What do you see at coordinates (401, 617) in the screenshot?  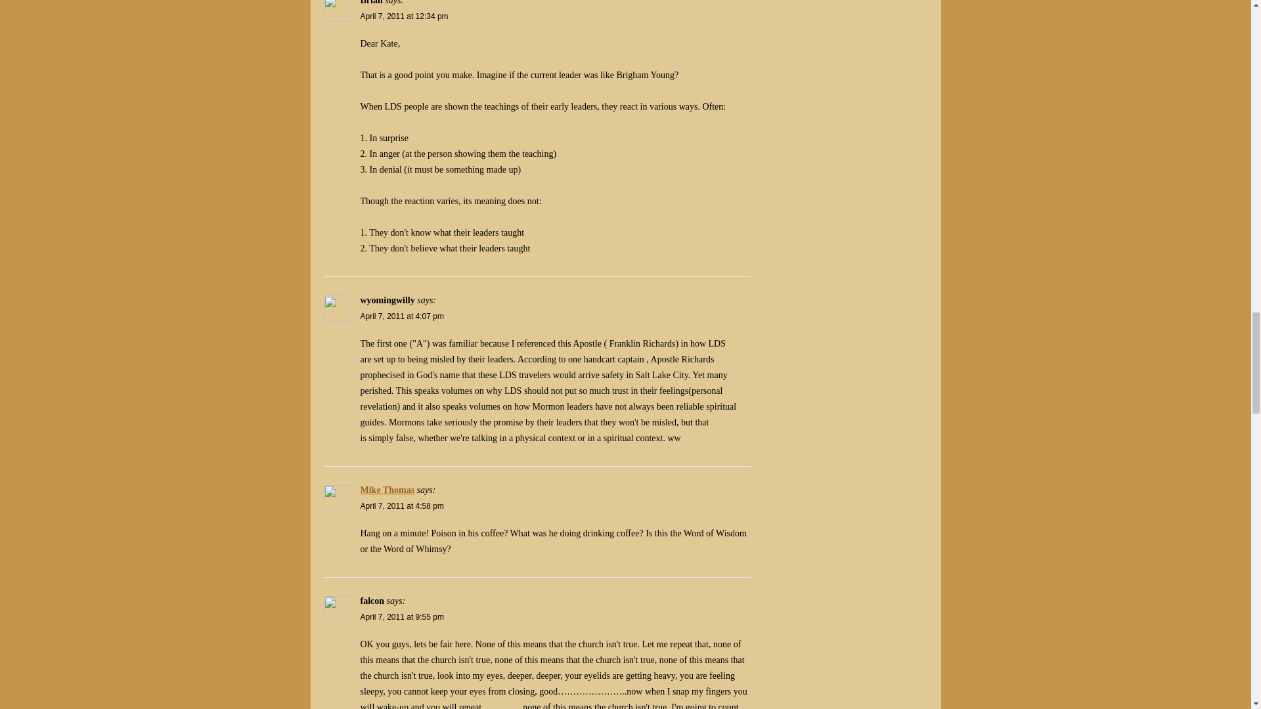 I see `April 7, 2011 at 9:55 pm` at bounding box center [401, 617].